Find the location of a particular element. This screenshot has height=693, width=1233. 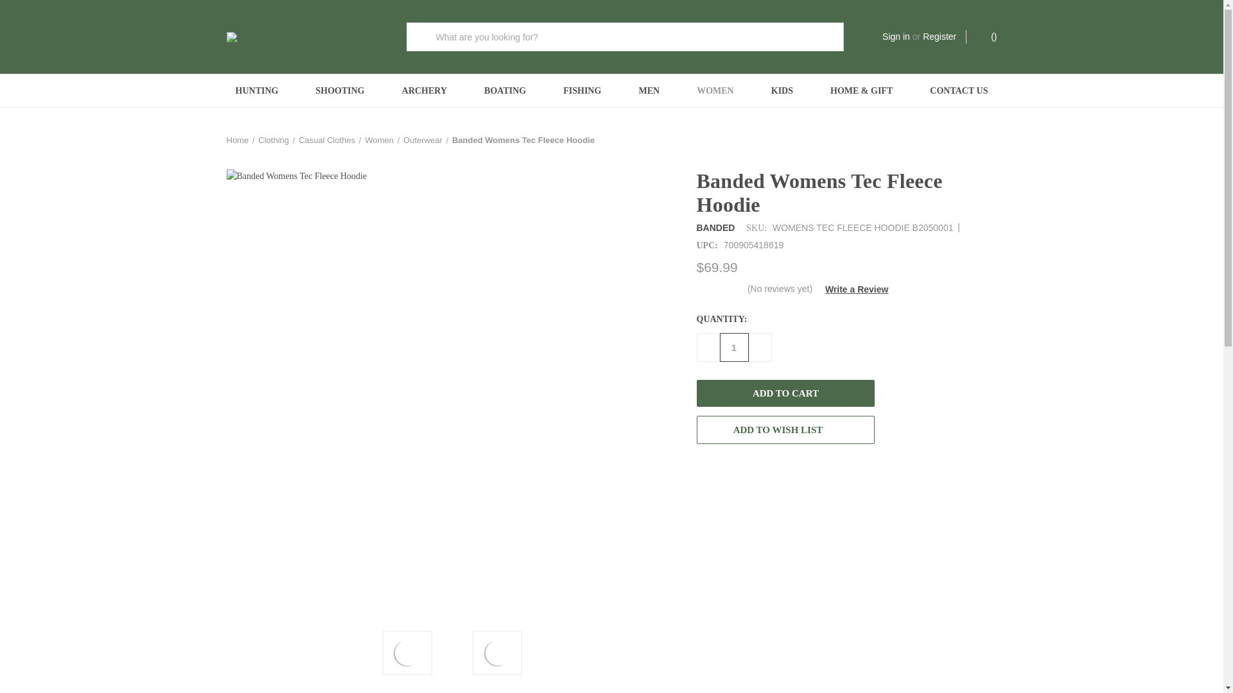

Sign in is located at coordinates (896, 37).